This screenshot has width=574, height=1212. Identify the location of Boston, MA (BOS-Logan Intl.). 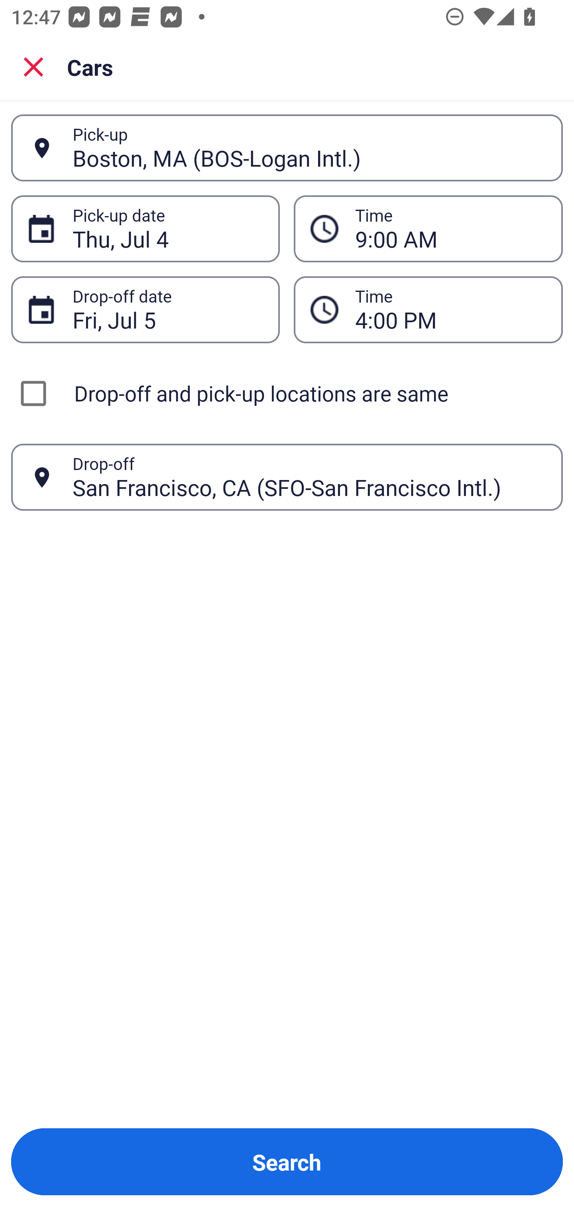
(309, 148).